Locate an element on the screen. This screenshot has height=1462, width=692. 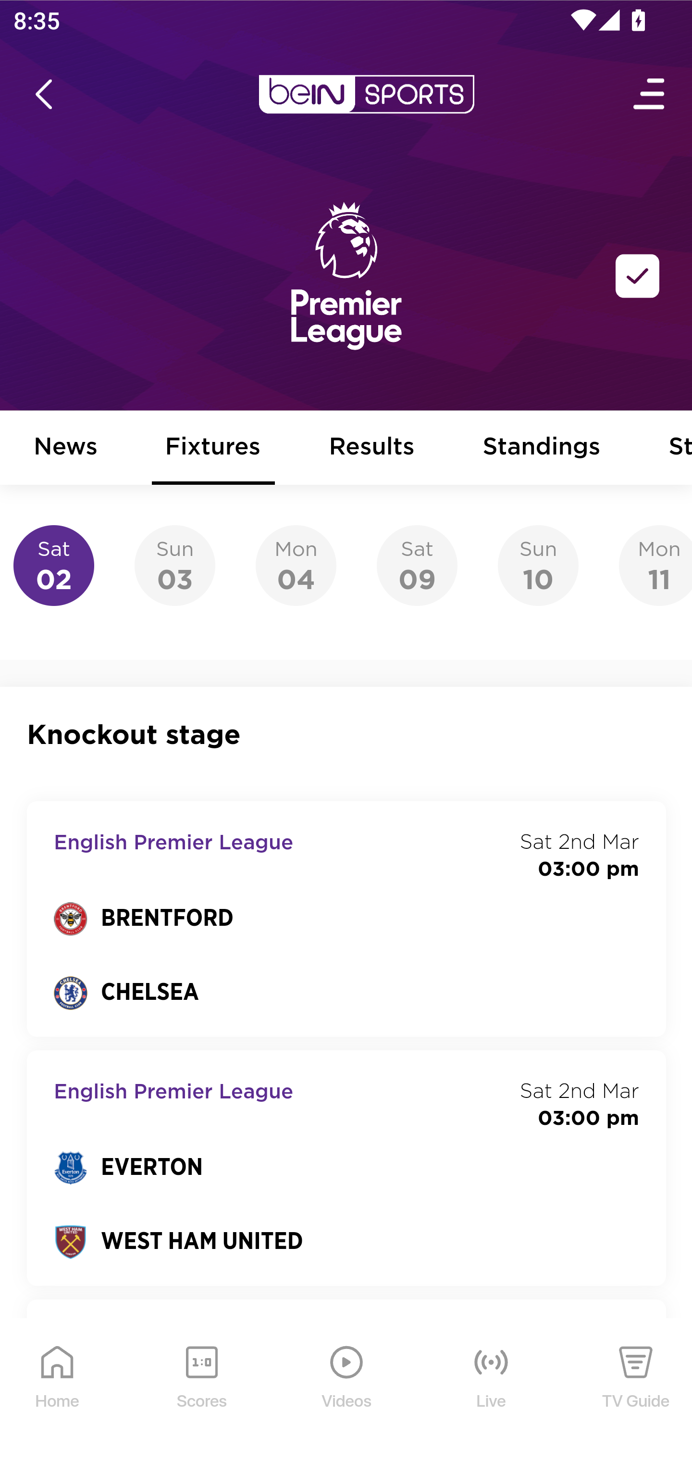
Scores Scores Icon Scores is located at coordinates (201, 1391).